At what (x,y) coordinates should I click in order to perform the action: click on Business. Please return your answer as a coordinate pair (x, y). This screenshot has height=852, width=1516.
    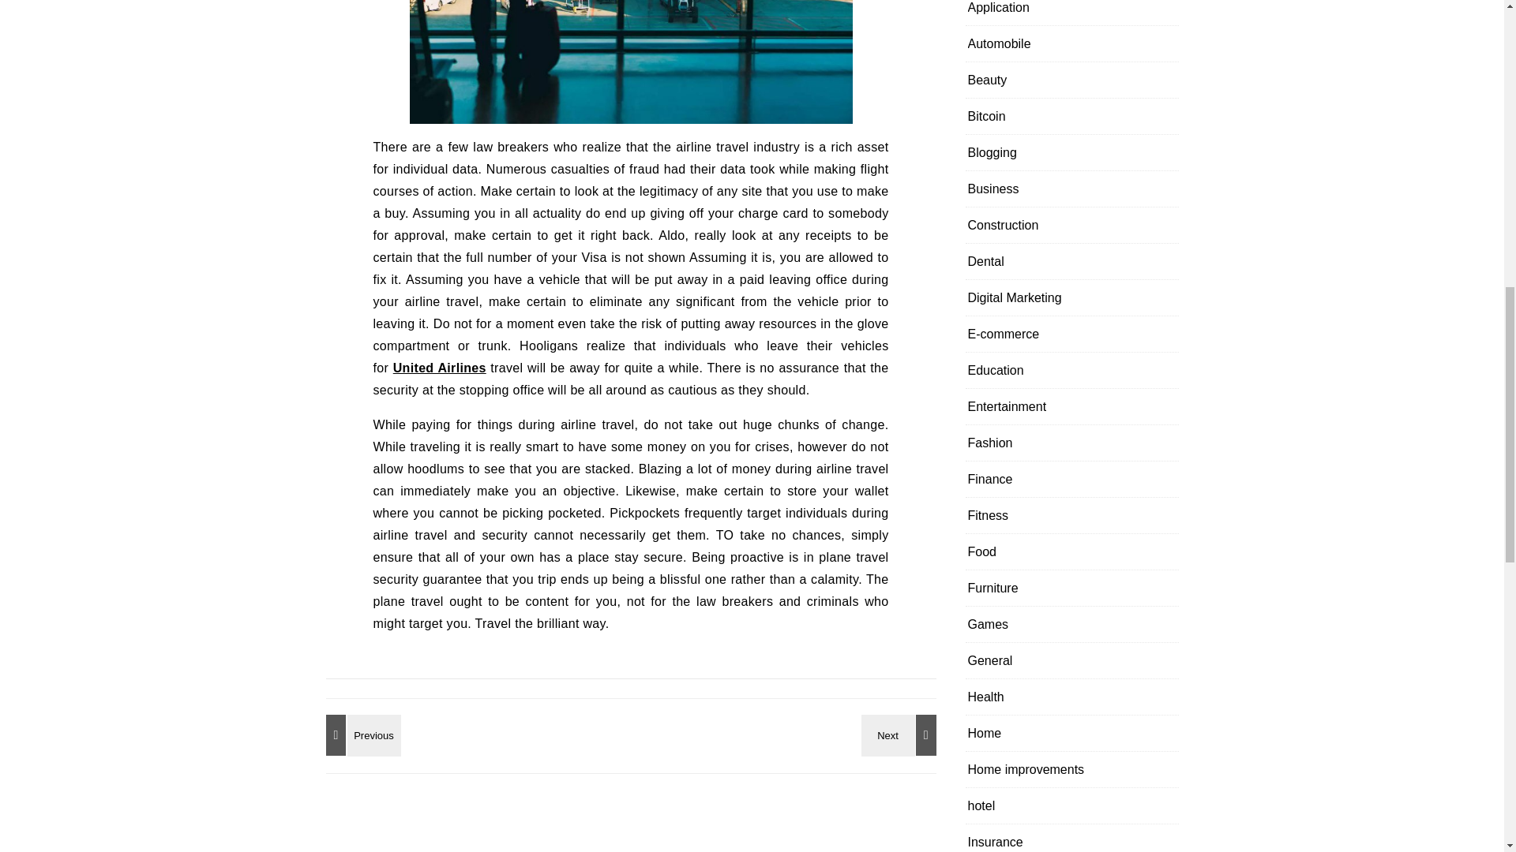
    Looking at the image, I should click on (993, 189).